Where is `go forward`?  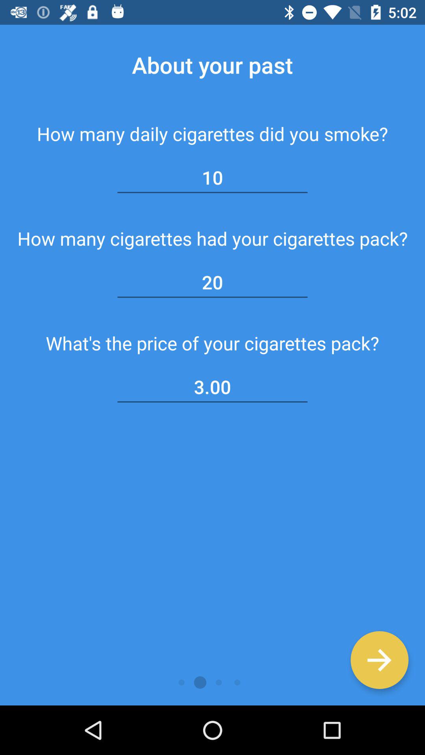 go forward is located at coordinates (379, 660).